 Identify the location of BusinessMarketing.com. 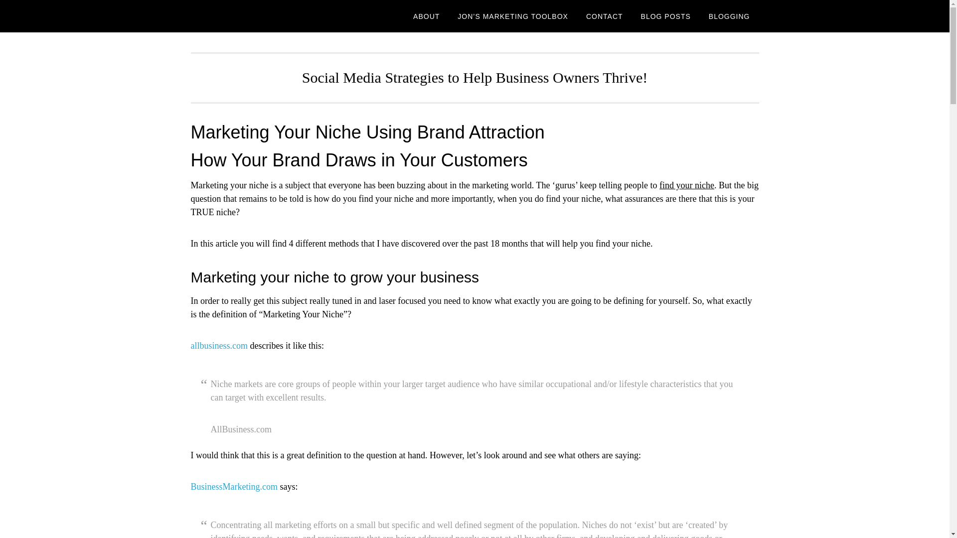
(234, 486).